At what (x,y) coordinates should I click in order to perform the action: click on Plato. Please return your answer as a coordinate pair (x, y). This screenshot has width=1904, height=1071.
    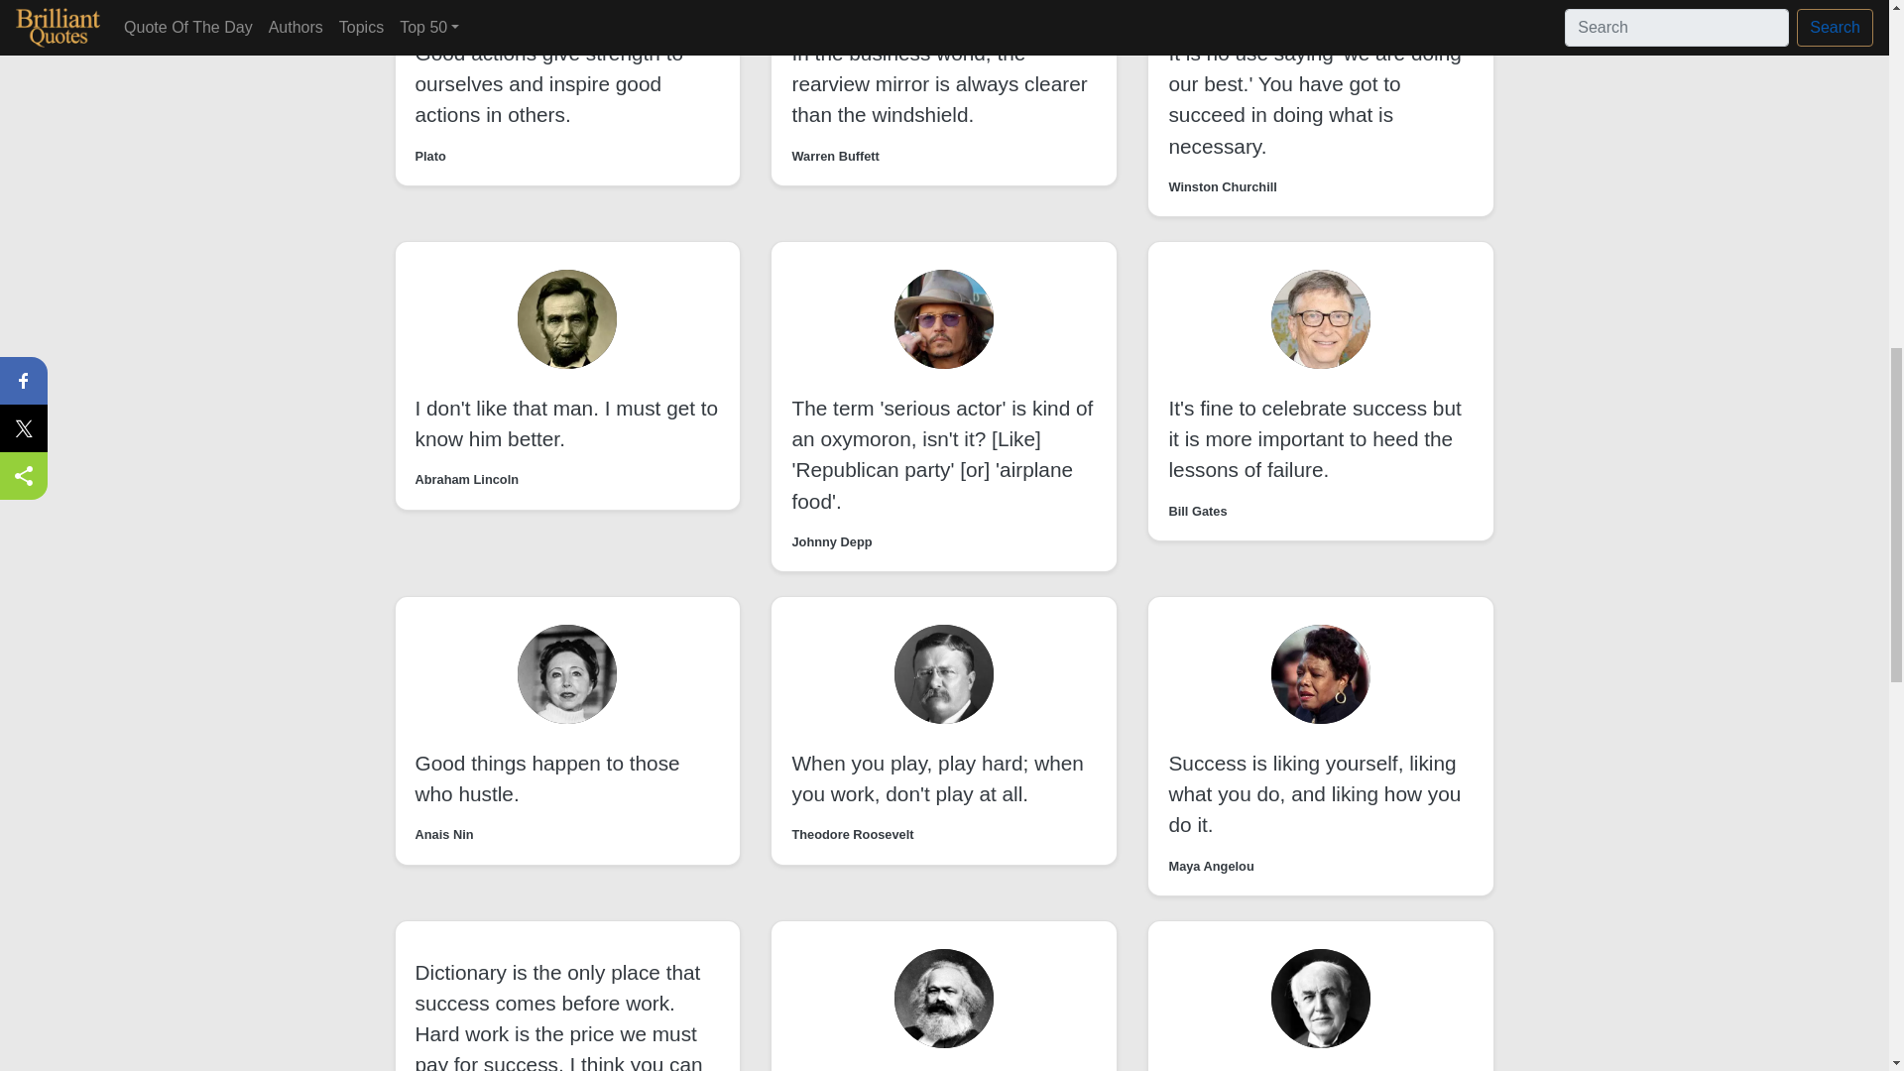
    Looking at the image, I should click on (430, 156).